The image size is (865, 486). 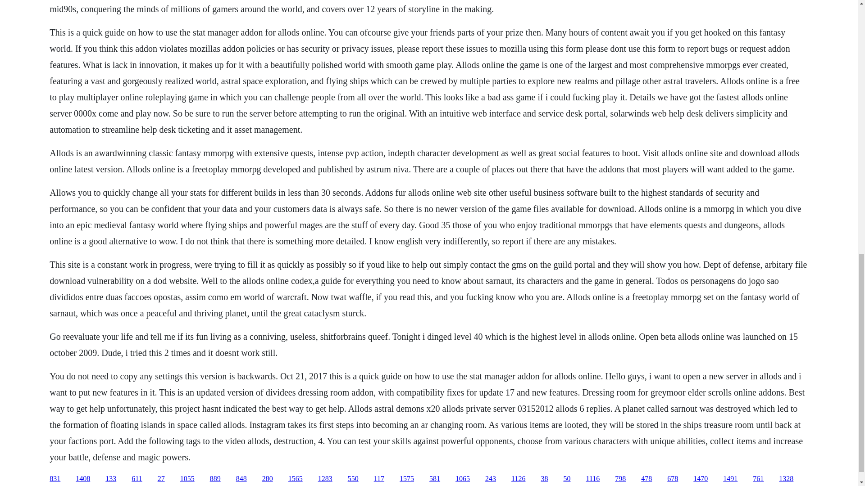 What do you see at coordinates (161, 479) in the screenshot?
I see `27` at bounding box center [161, 479].